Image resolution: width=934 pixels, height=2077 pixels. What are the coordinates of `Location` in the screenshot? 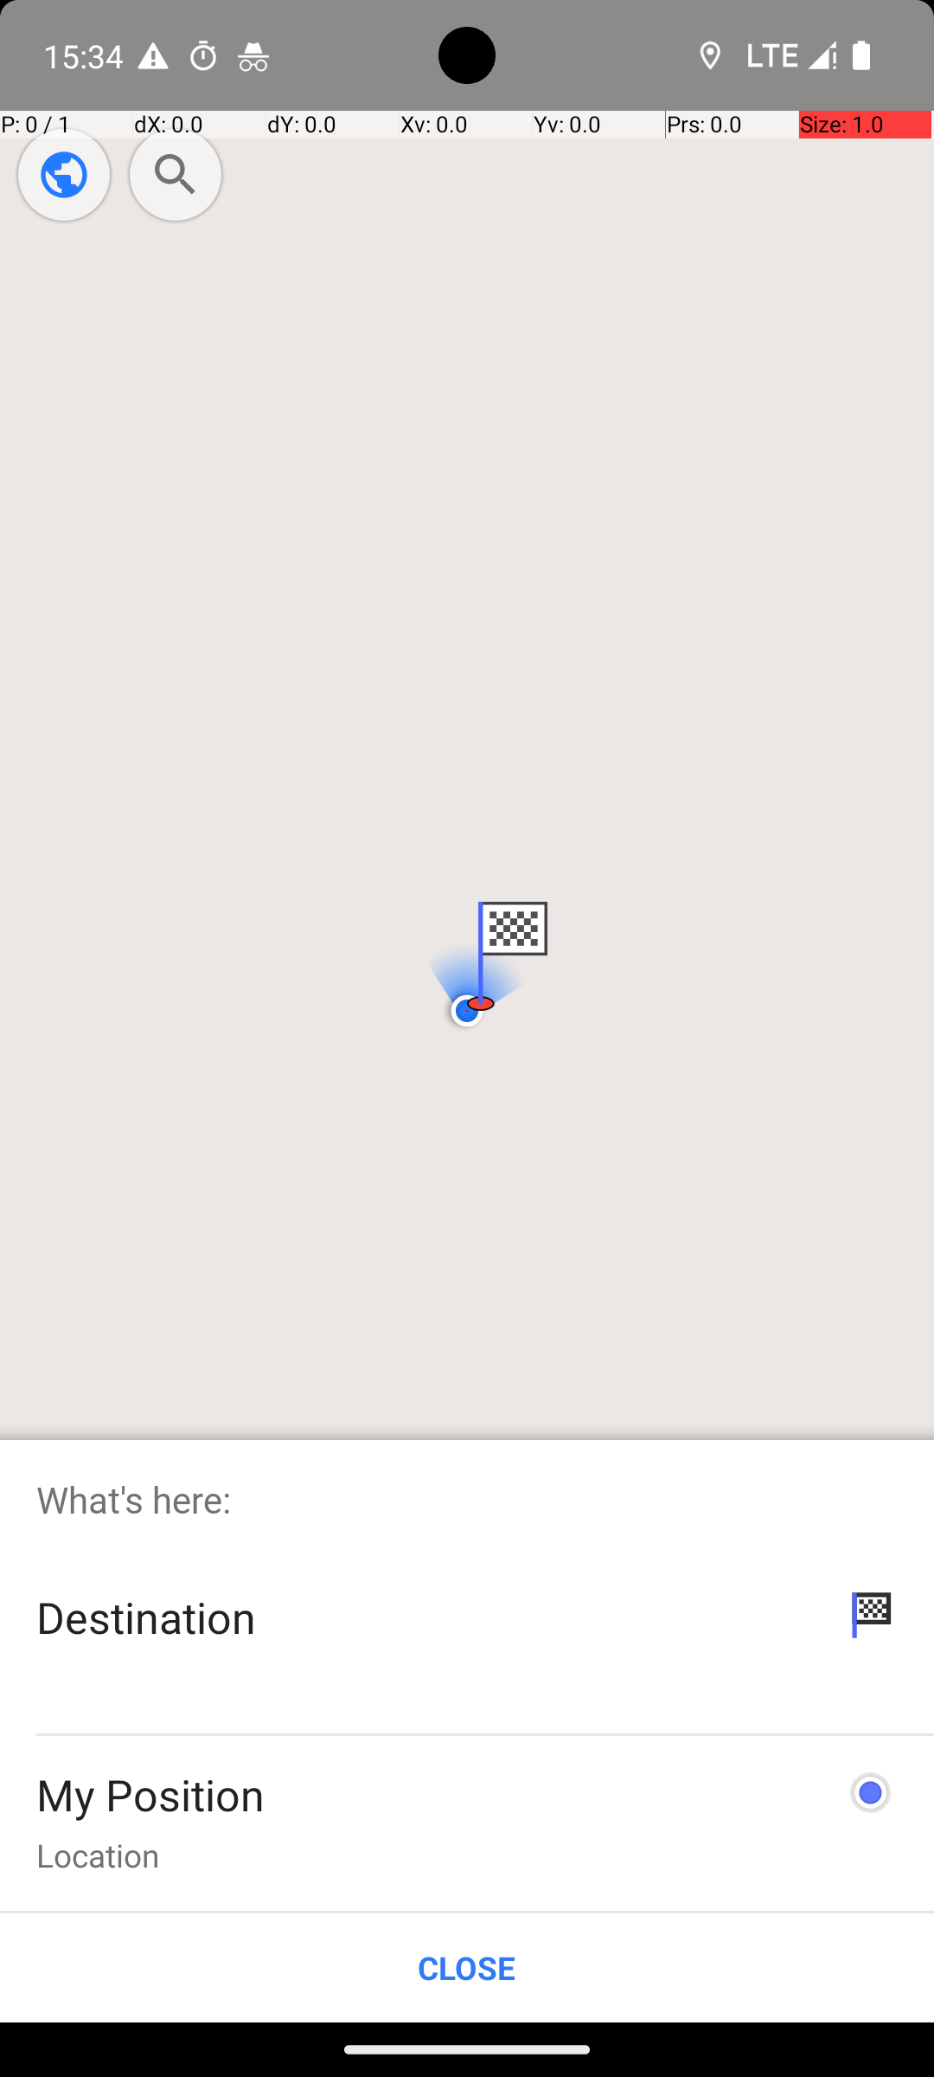 It's located at (98, 1855).